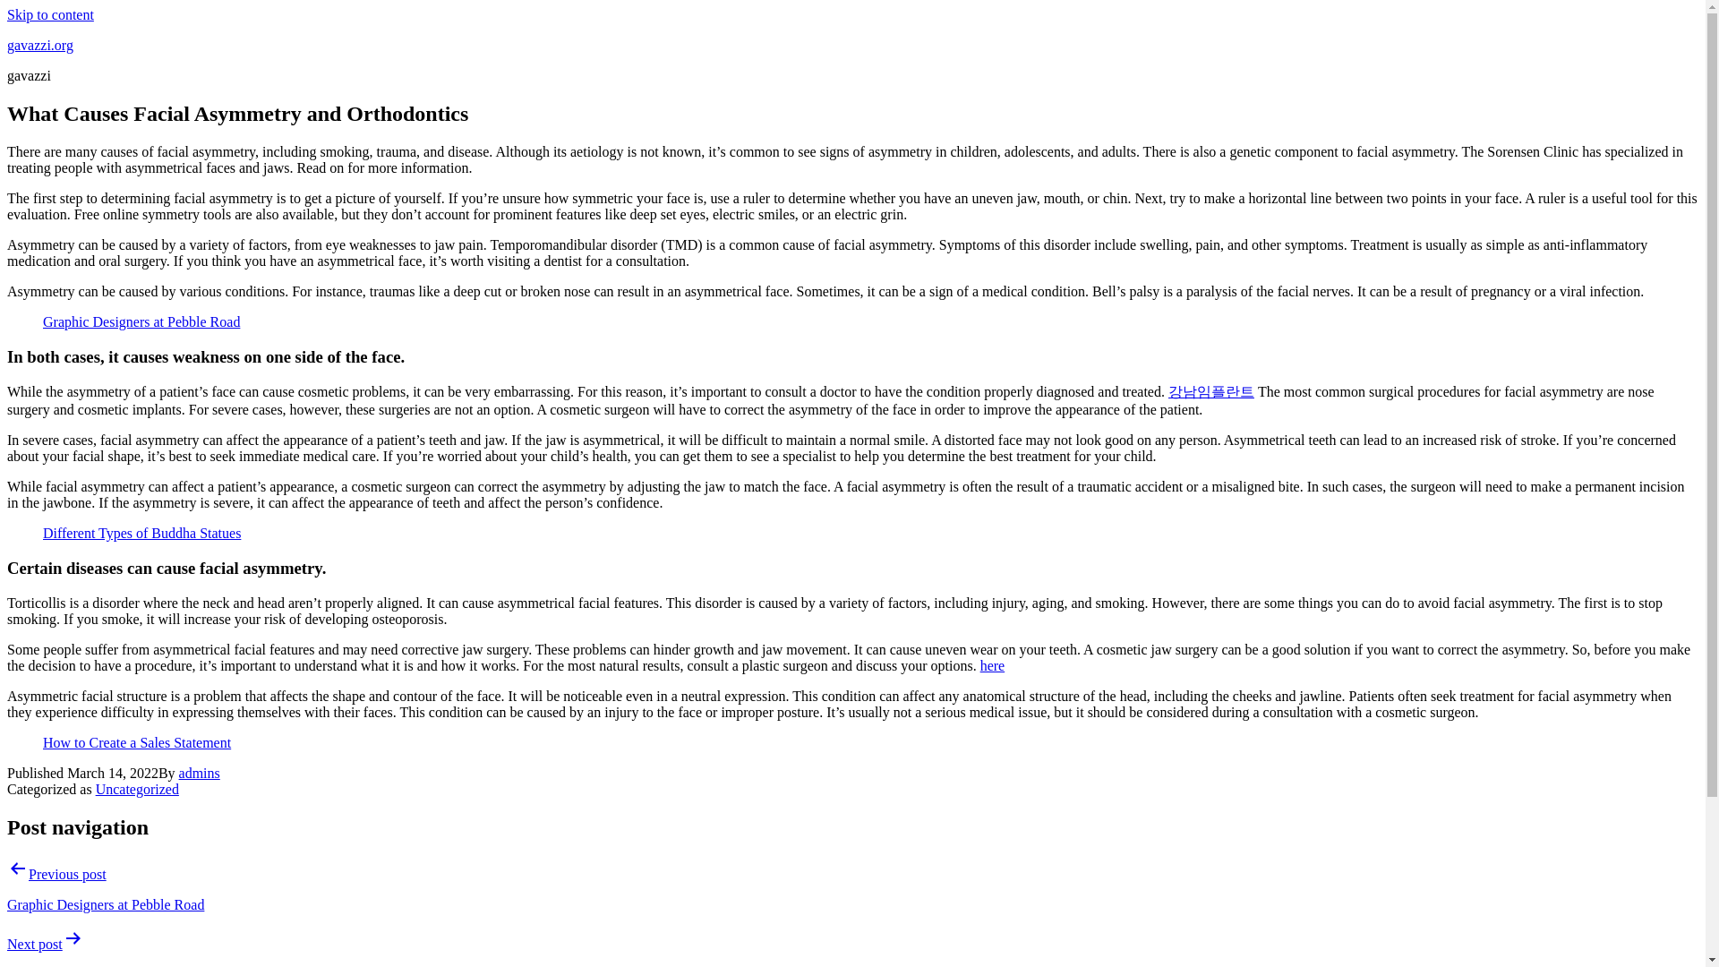  I want to click on admins, so click(199, 773).